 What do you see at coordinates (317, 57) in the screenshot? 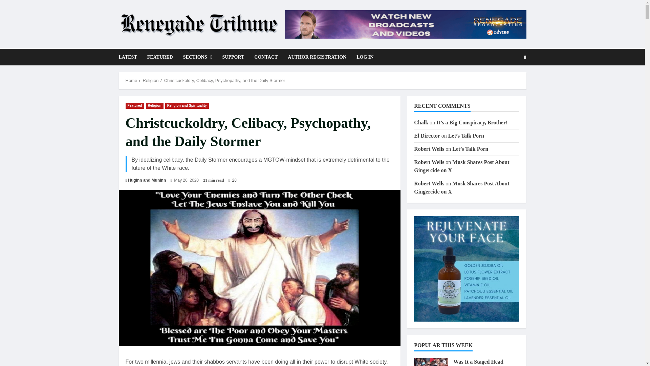
I see `AUTHOR REGISTRATION` at bounding box center [317, 57].